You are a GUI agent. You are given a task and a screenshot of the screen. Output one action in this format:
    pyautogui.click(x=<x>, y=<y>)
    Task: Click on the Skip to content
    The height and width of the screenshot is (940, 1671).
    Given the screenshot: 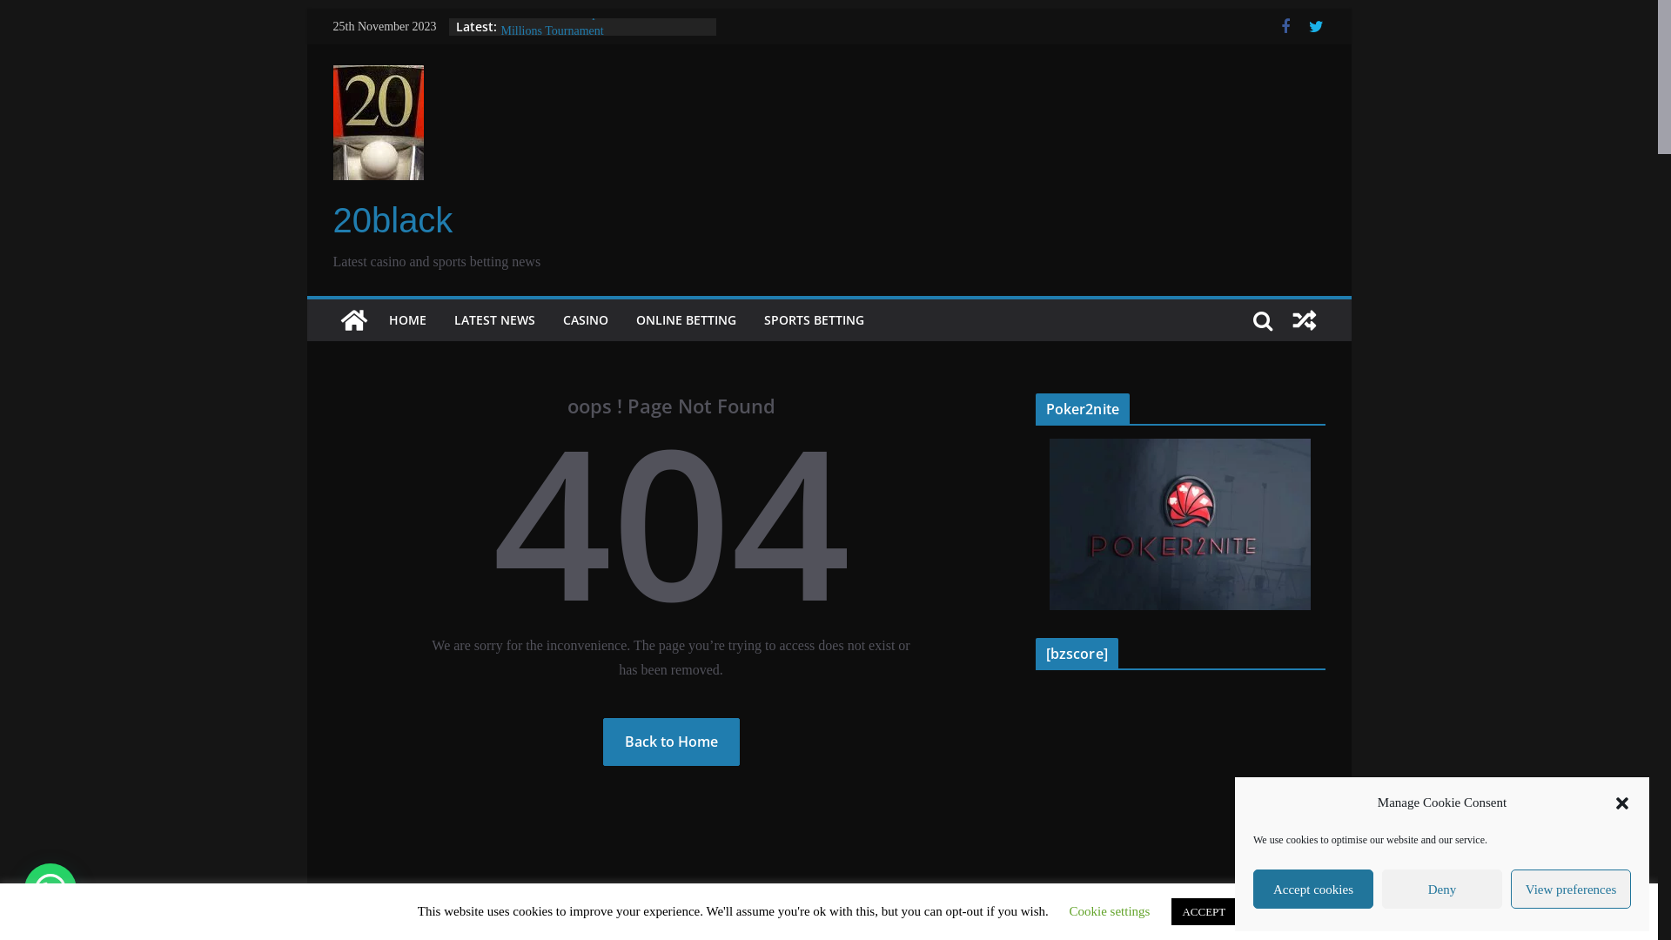 What is the action you would take?
    pyautogui.click(x=306, y=9)
    